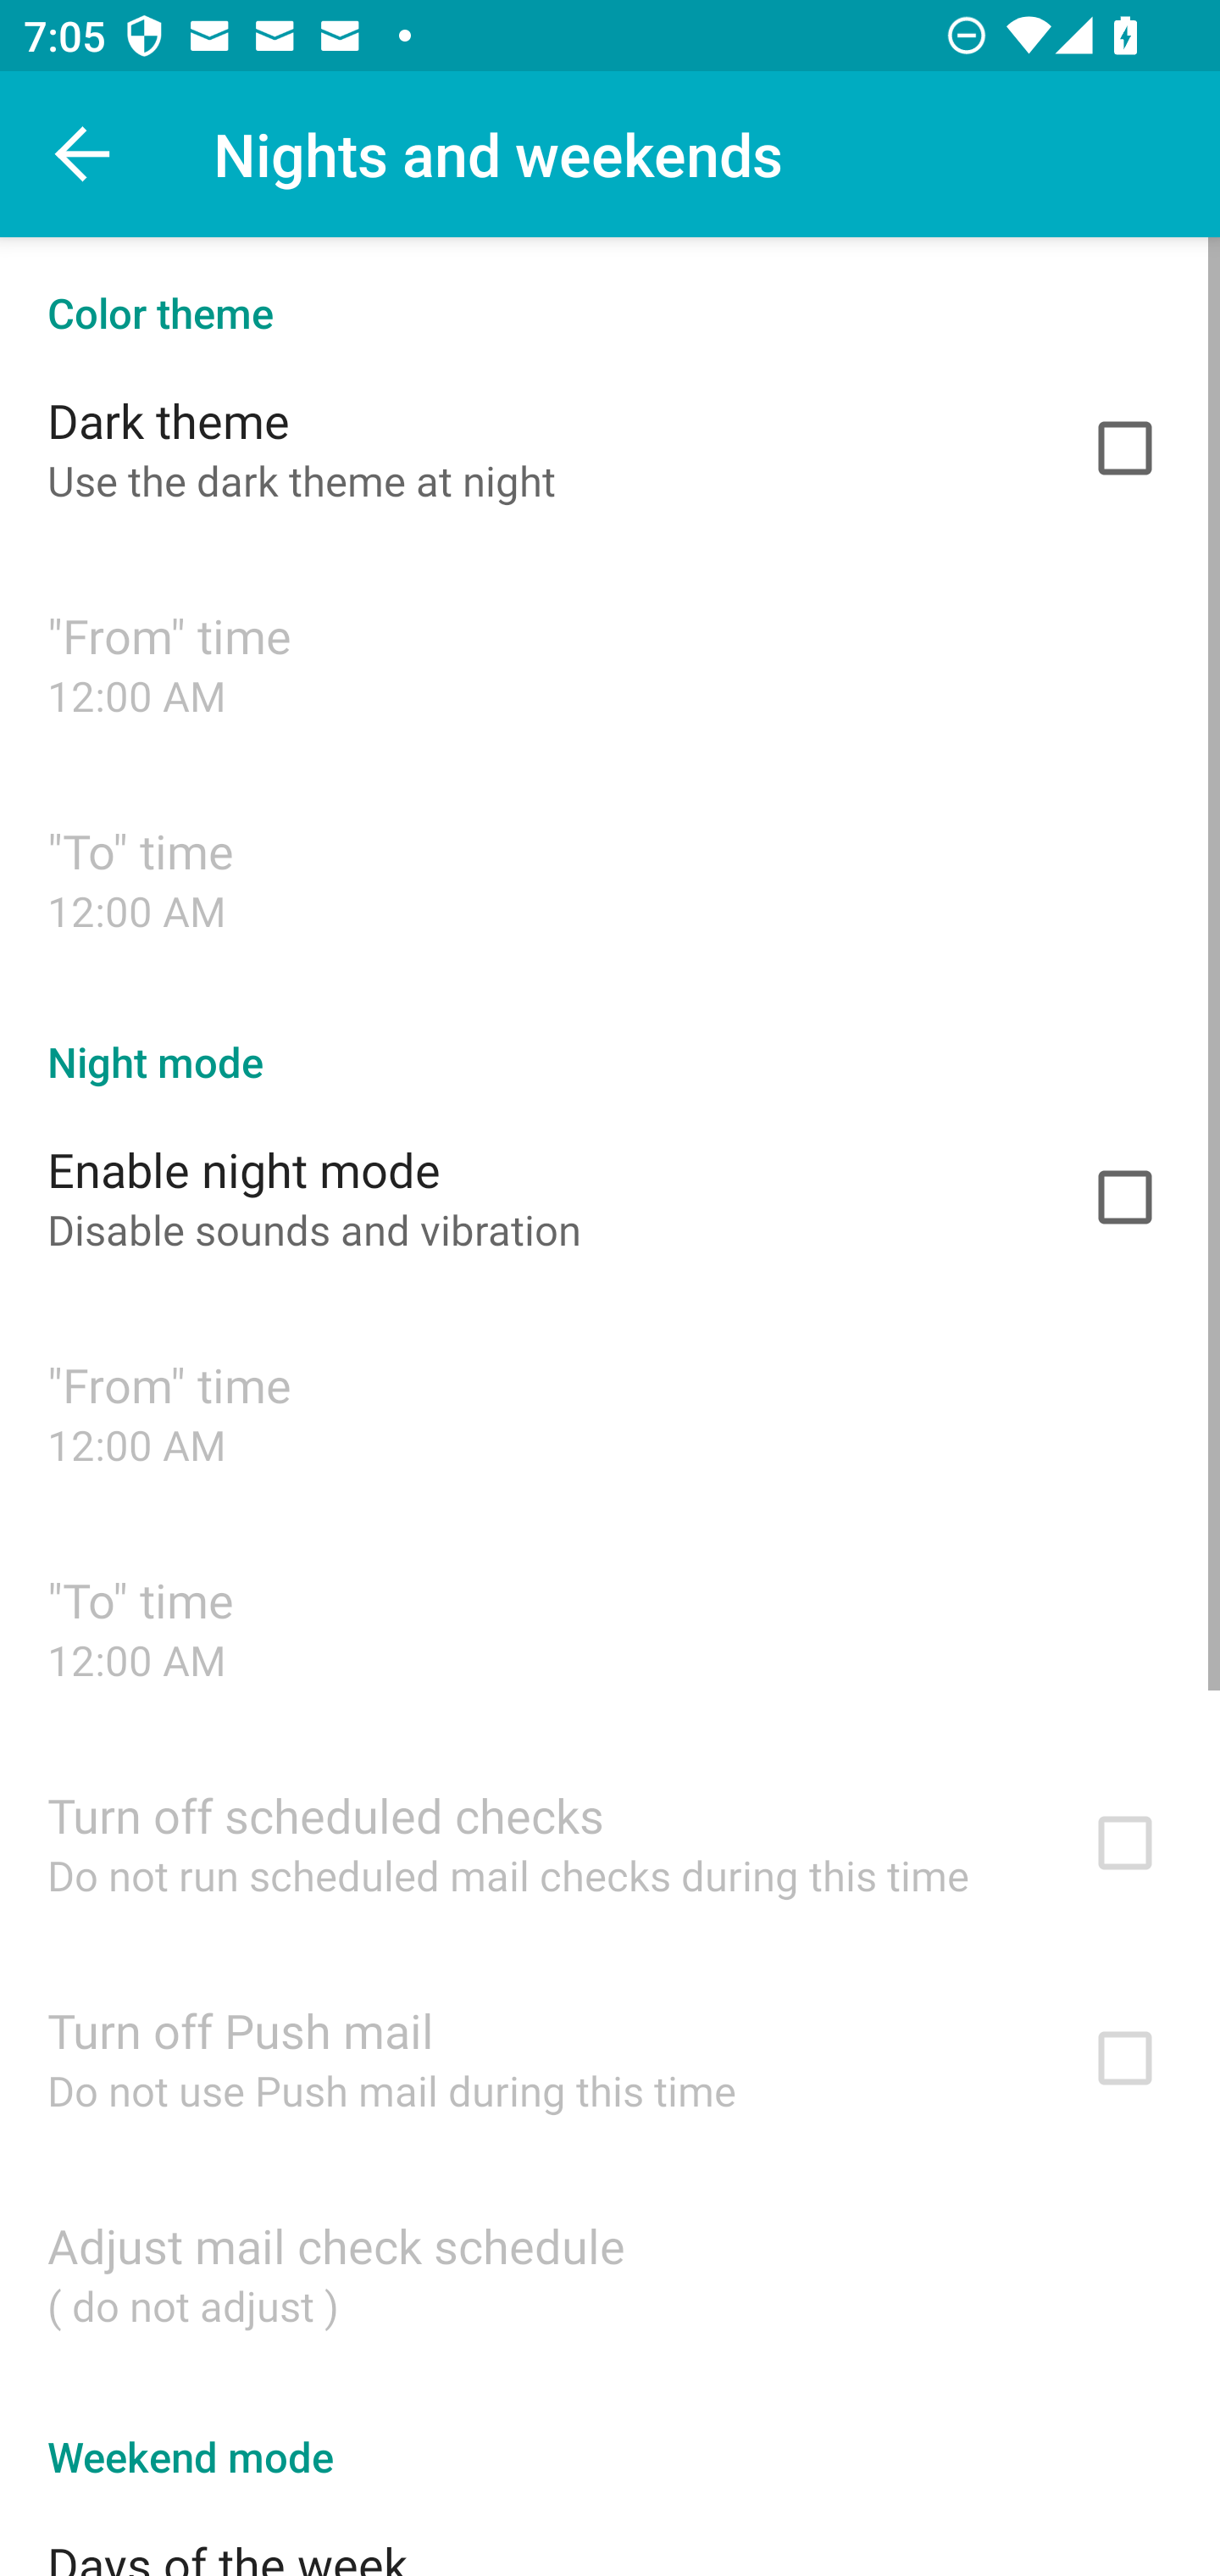 The height and width of the screenshot is (2576, 1220). I want to click on Enable night mode Disable sounds and vibration, so click(610, 1197).